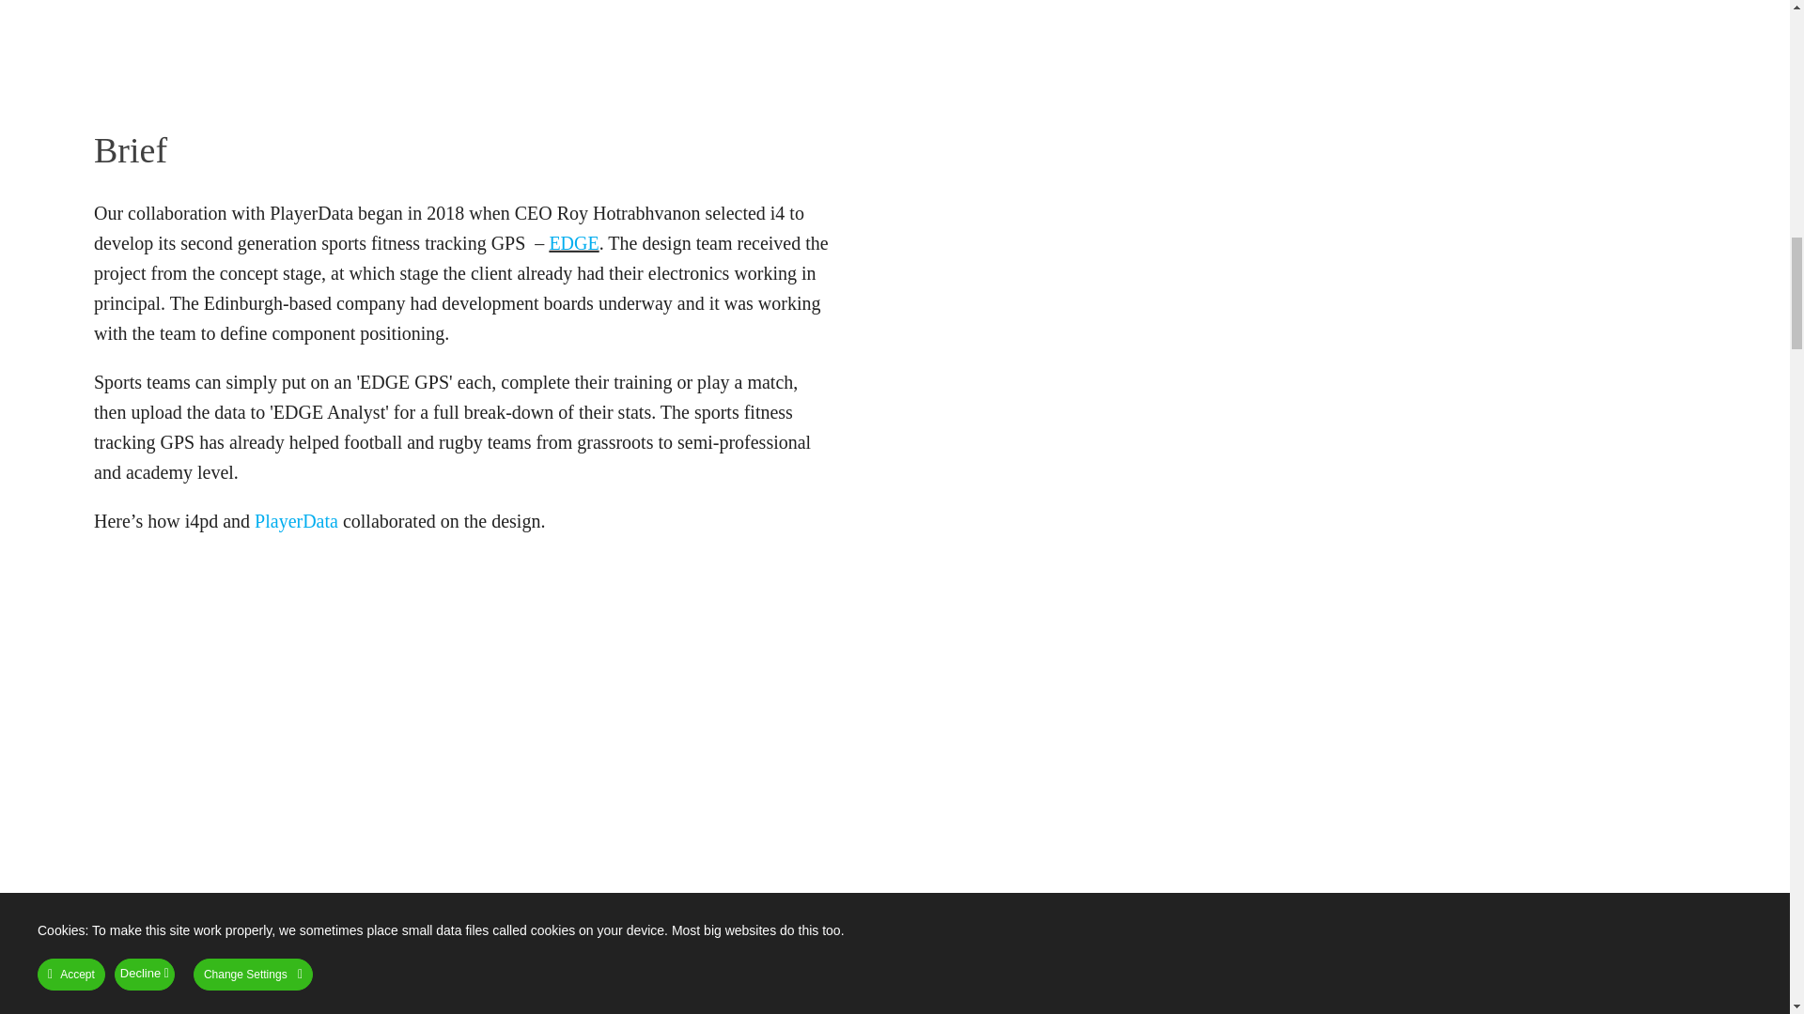 The height and width of the screenshot is (1014, 1804). Describe the element at coordinates (573, 242) in the screenshot. I see `EDGE` at that location.